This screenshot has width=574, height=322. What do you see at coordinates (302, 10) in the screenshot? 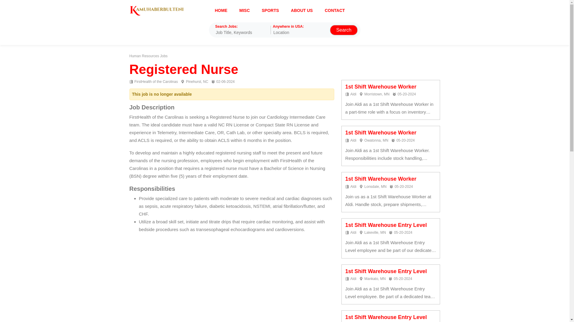
I see `ABOUT US` at bounding box center [302, 10].